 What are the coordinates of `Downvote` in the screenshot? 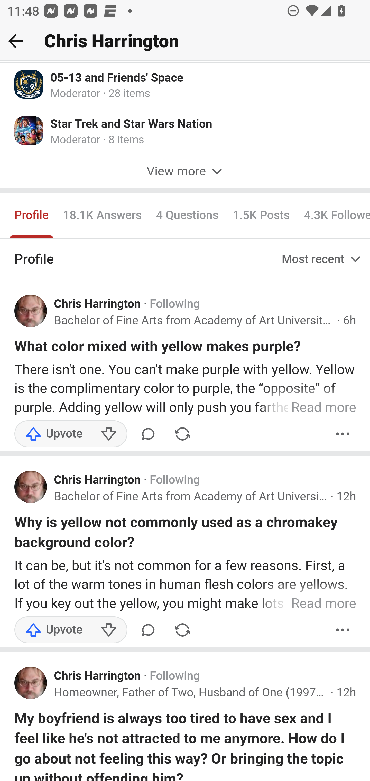 It's located at (109, 630).